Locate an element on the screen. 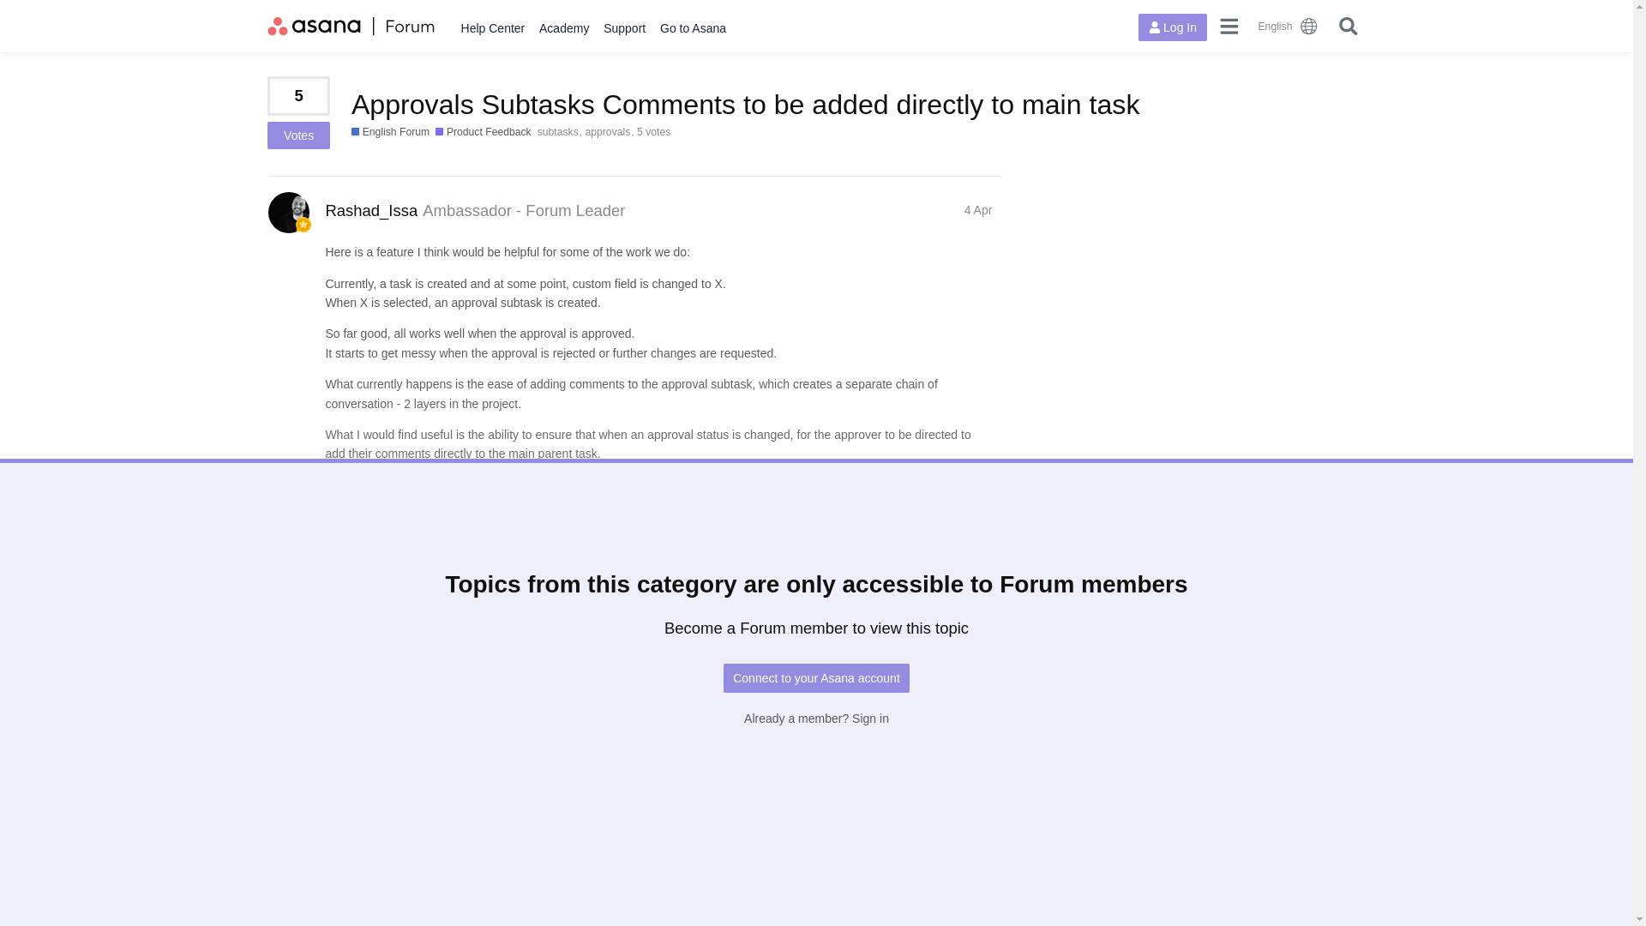 The height and width of the screenshot is (926, 1646). Votes is located at coordinates (298, 135).